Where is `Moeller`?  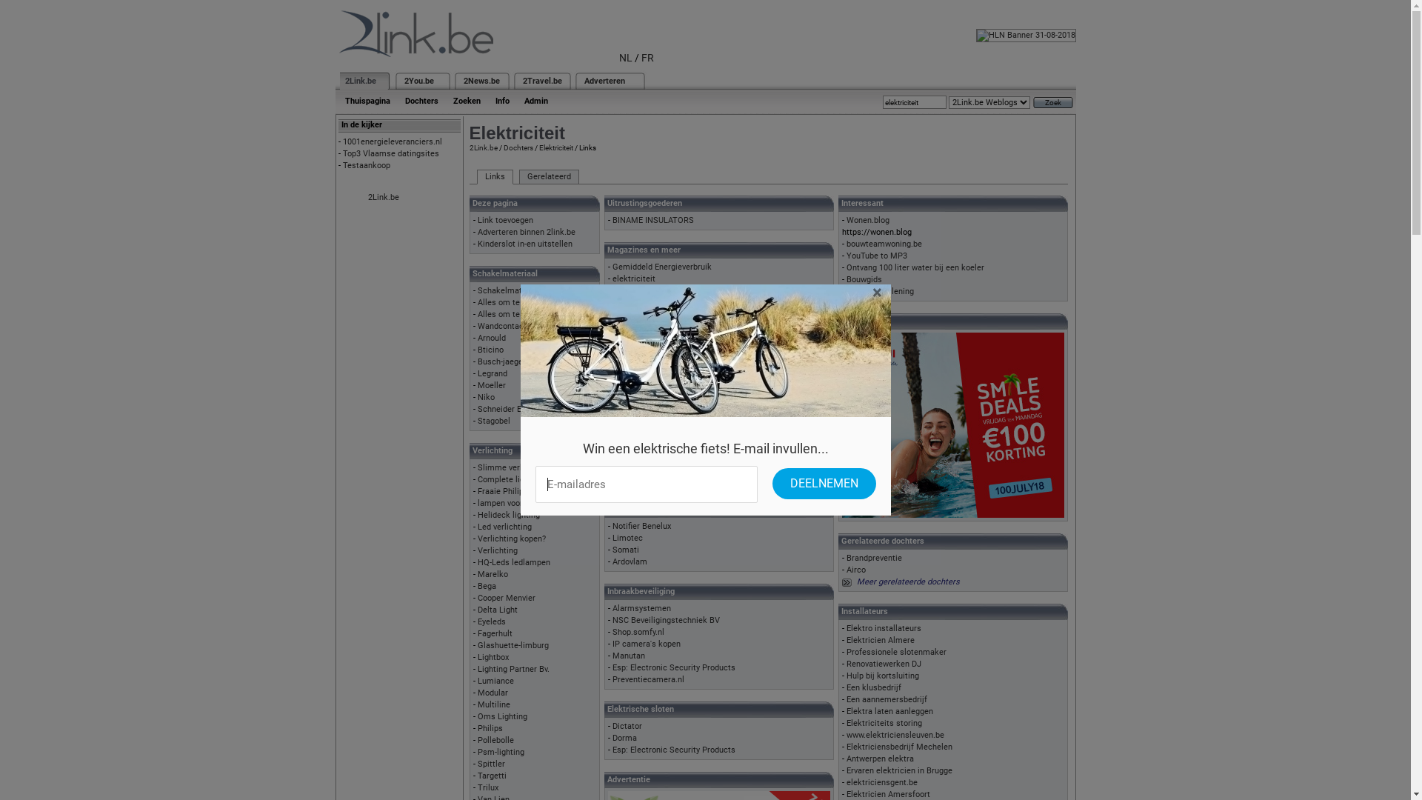
Moeller is located at coordinates (491, 385).